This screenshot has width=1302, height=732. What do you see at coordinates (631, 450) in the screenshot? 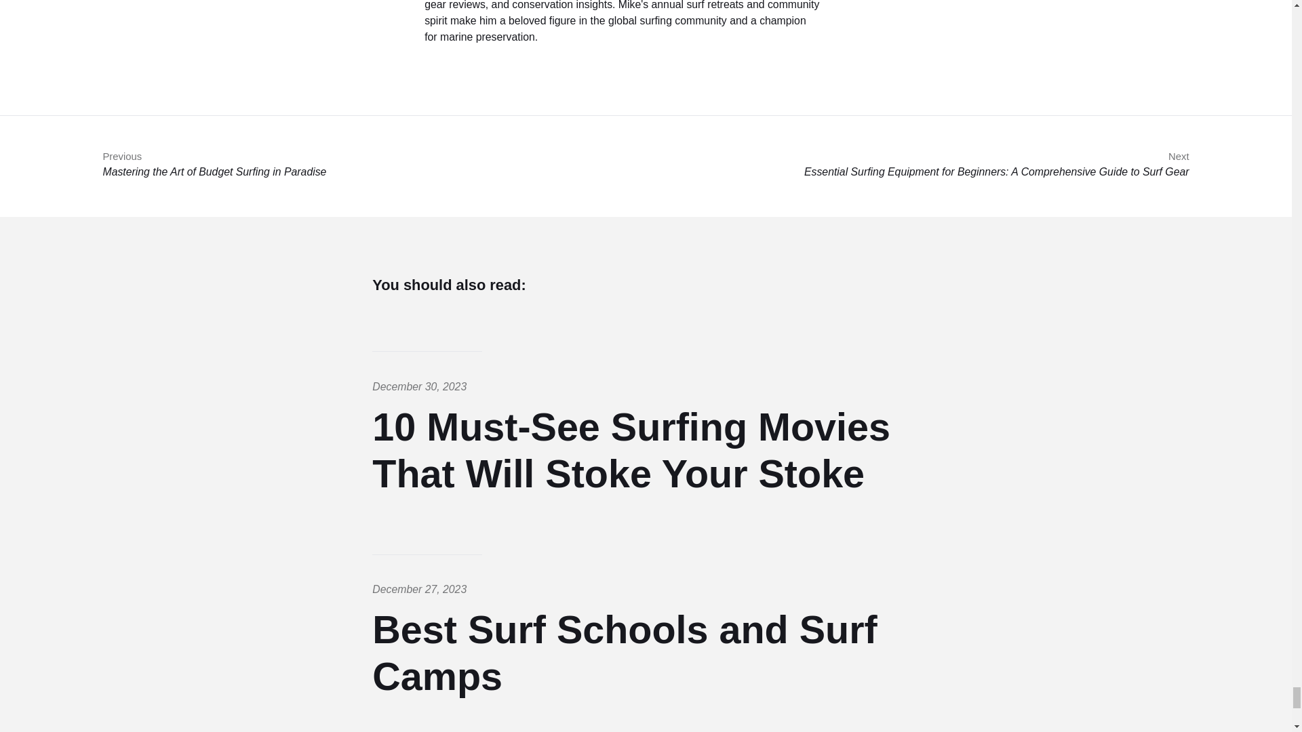
I see `10 Must-See Surfing Movies That Will Stoke Your Stoke` at bounding box center [631, 450].